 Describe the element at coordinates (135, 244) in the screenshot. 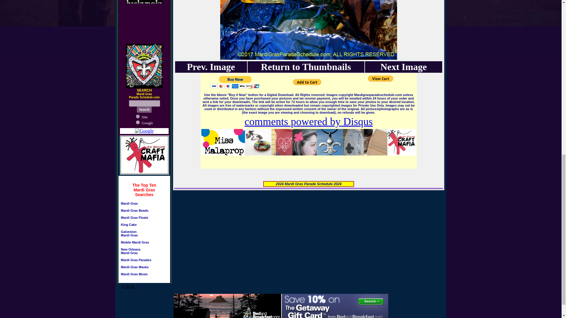

I see `www.mardigrasparadeschedule.com` at that location.